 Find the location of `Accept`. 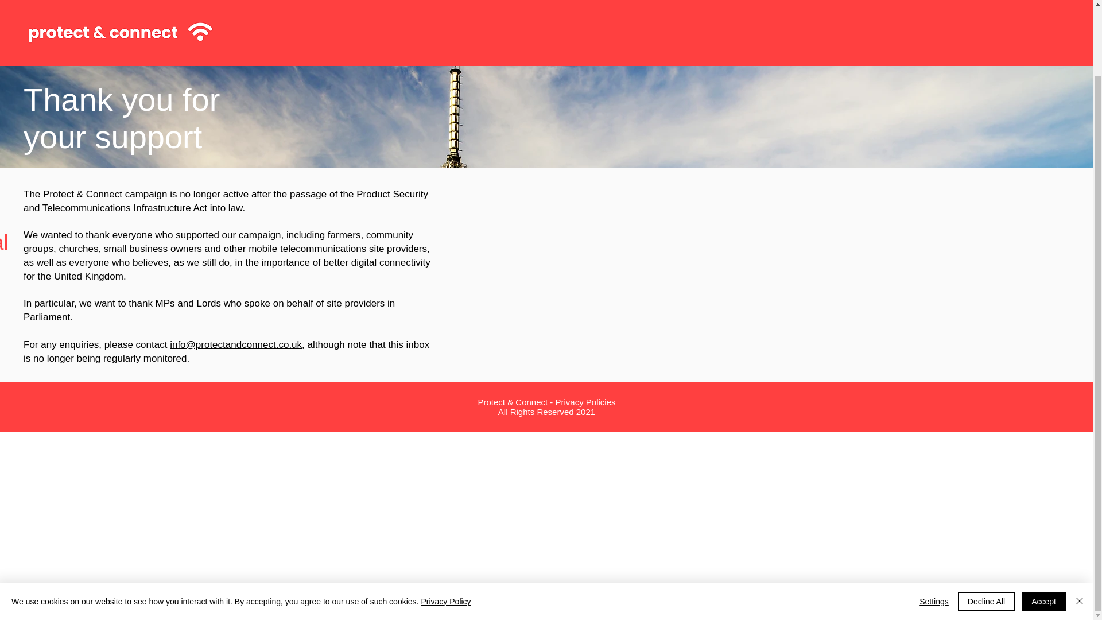

Accept is located at coordinates (1043, 522).